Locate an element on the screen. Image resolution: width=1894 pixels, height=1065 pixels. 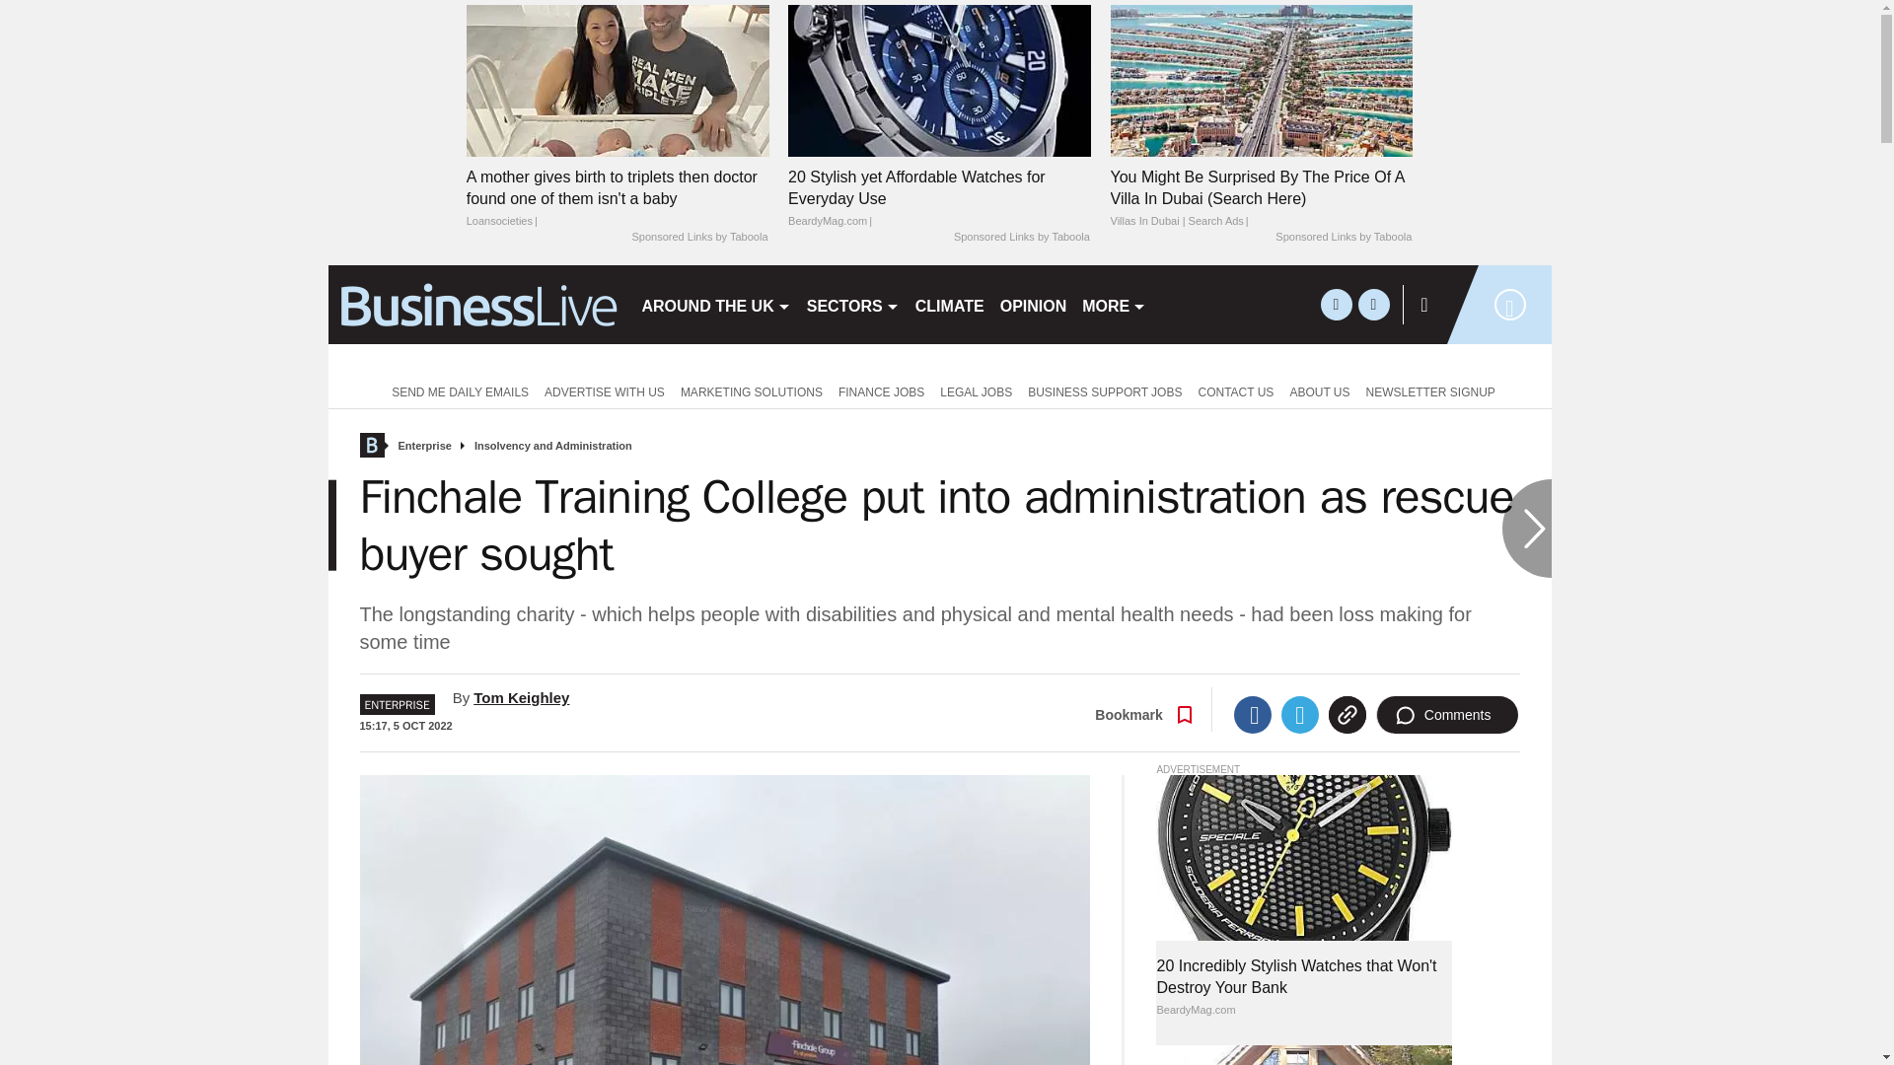
twitter is located at coordinates (1336, 304).